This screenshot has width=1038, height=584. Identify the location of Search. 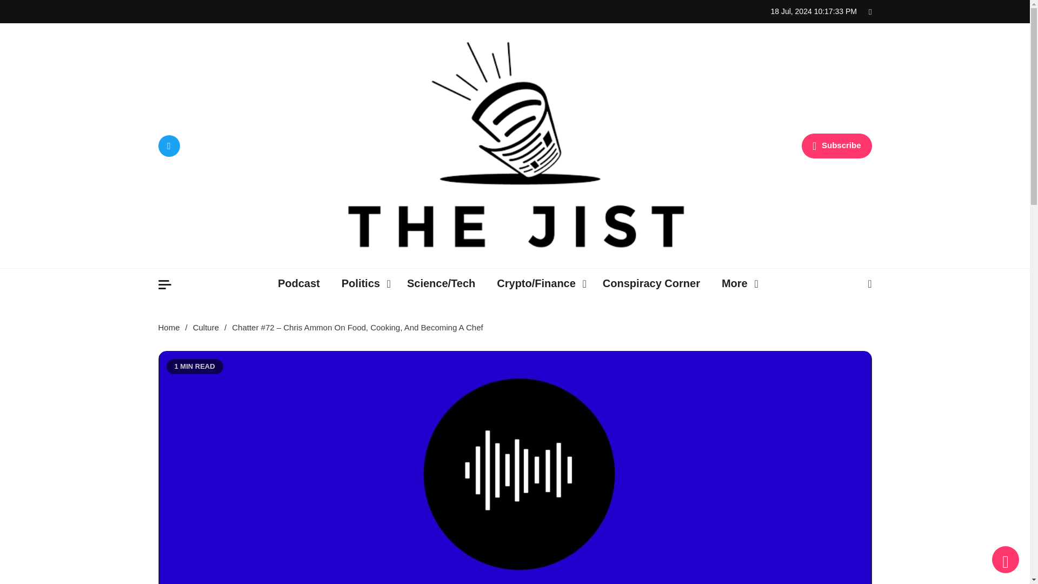
(841, 326).